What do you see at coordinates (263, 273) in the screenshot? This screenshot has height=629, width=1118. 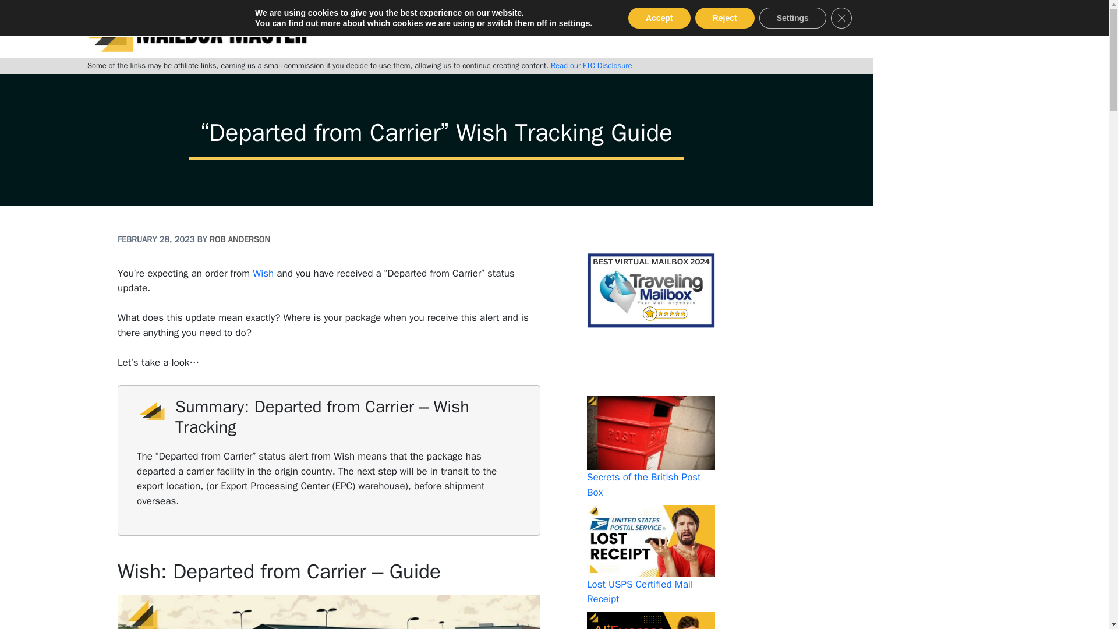 I see `Wish` at bounding box center [263, 273].